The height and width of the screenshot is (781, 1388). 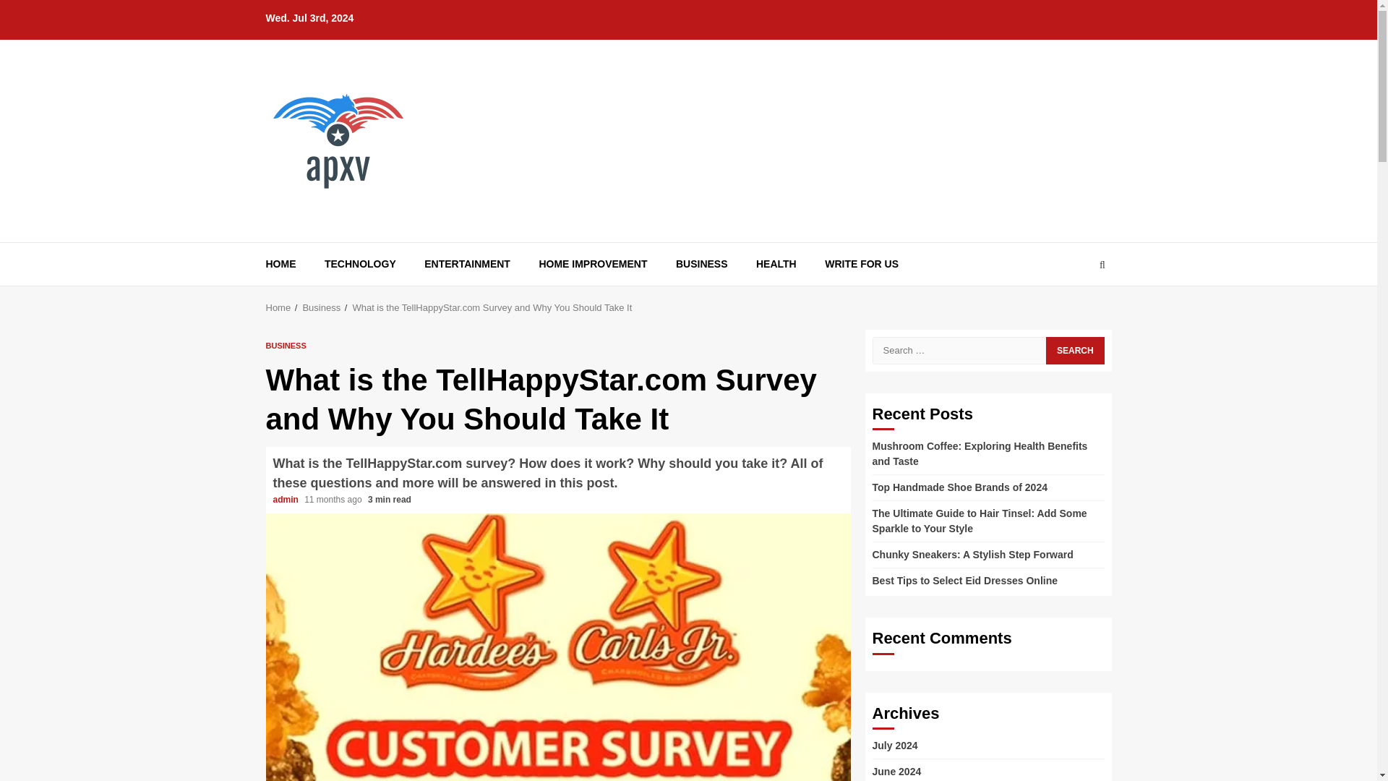 What do you see at coordinates (286, 344) in the screenshot?
I see `BUSINESS` at bounding box center [286, 344].